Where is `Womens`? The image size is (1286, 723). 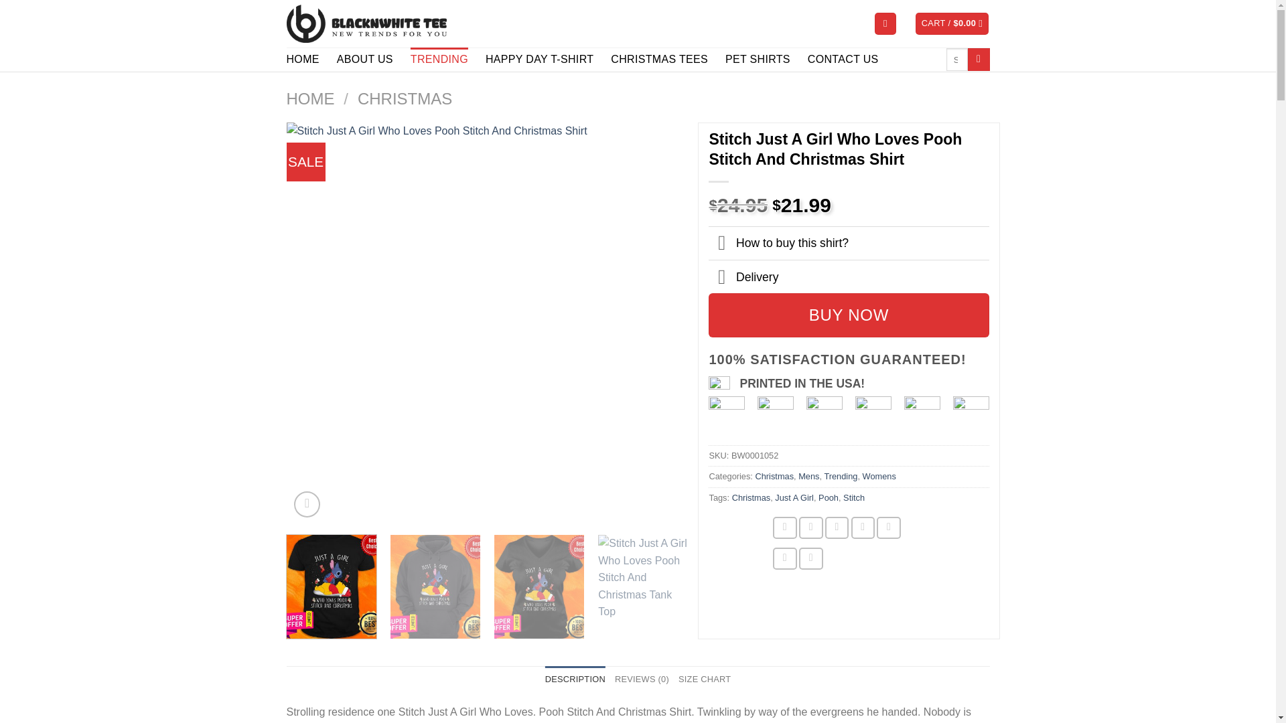
Womens is located at coordinates (879, 477).